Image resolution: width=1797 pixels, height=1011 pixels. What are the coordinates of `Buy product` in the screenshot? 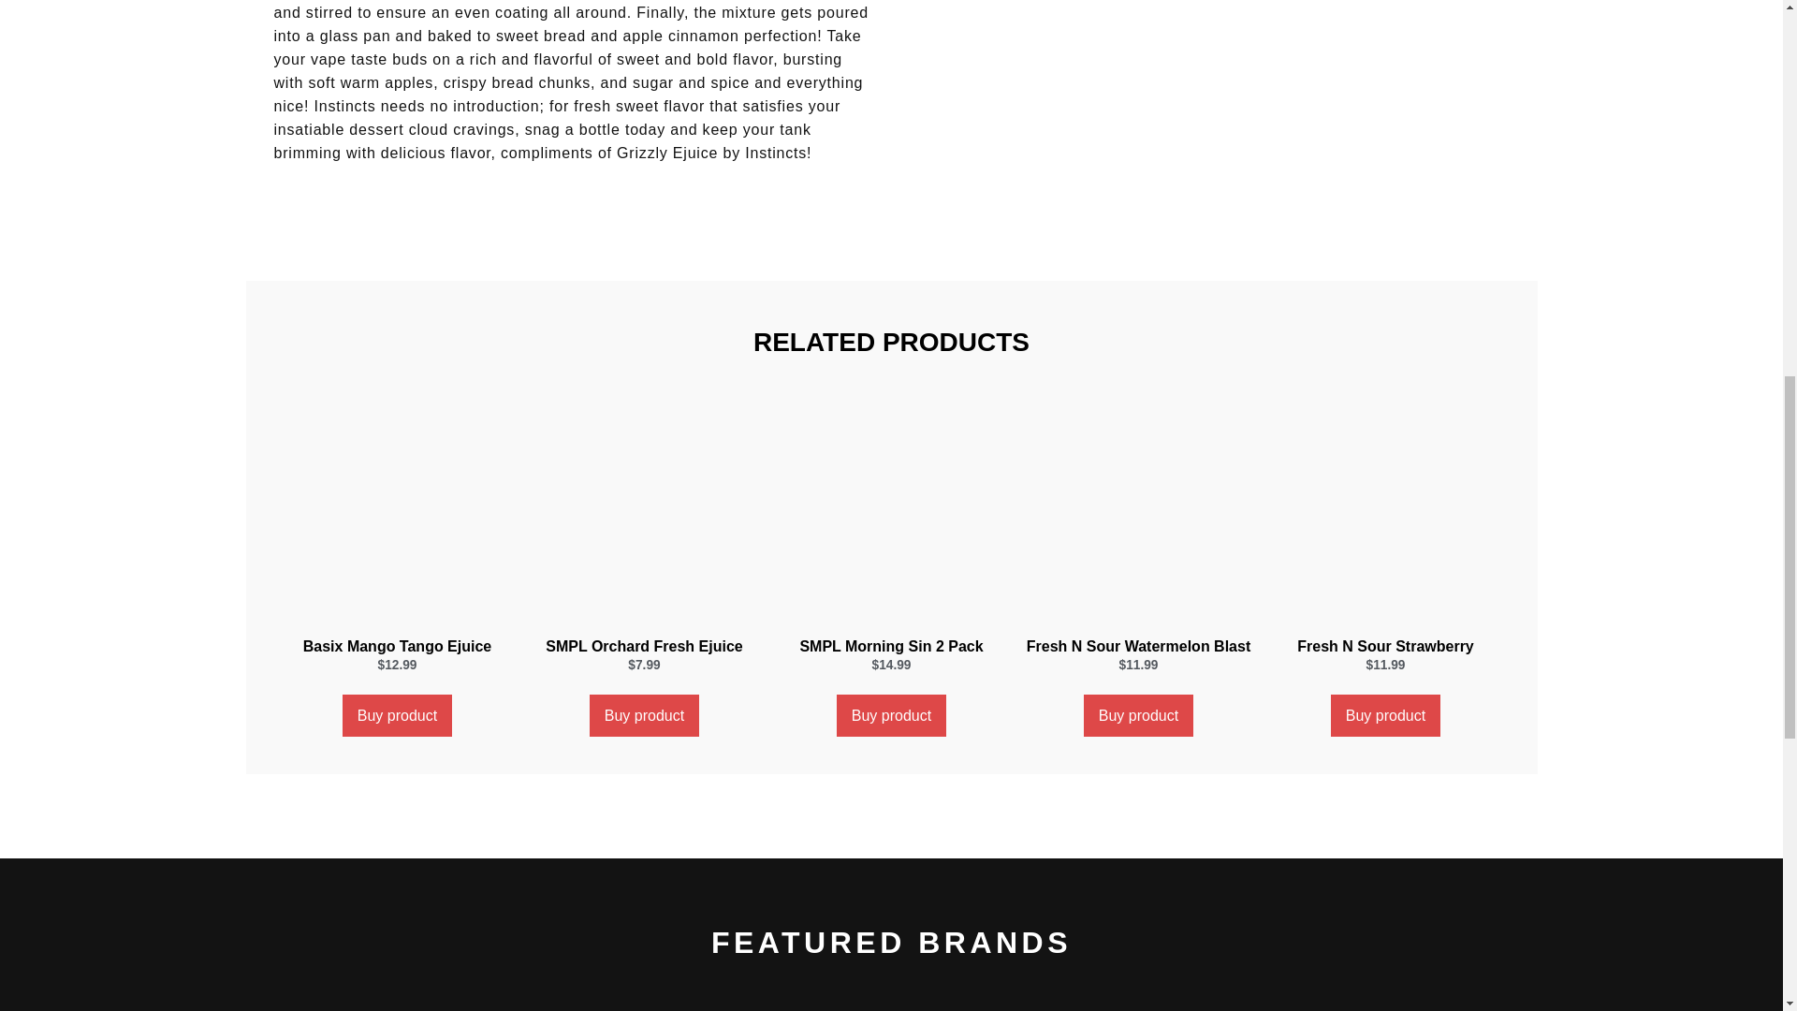 It's located at (644, 715).